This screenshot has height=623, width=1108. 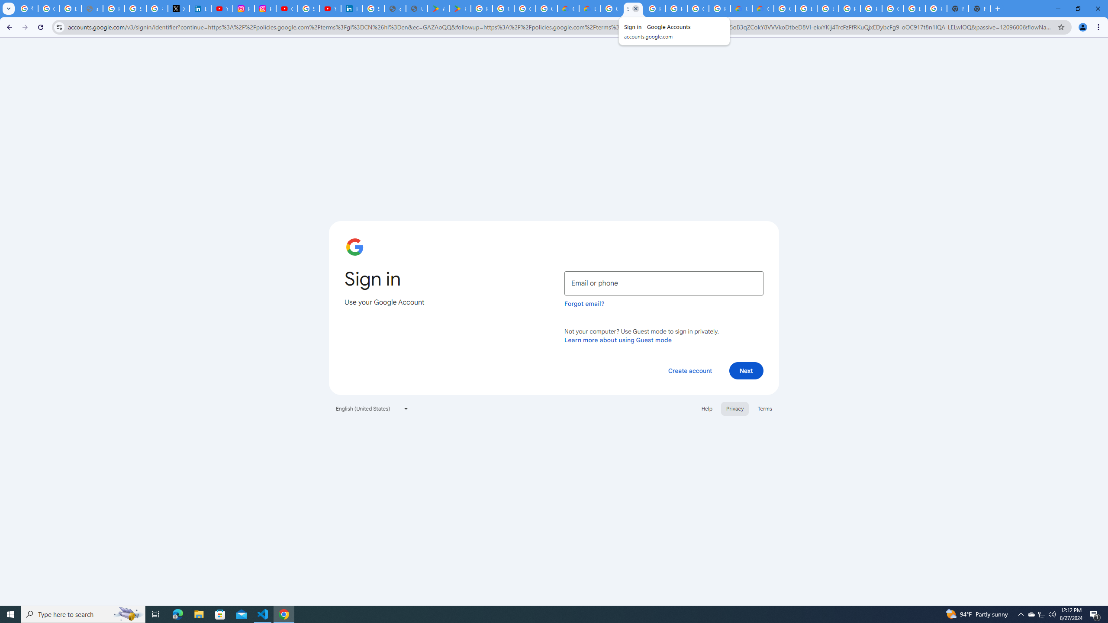 I want to click on Google Cloud Platform, so click(x=698, y=9).